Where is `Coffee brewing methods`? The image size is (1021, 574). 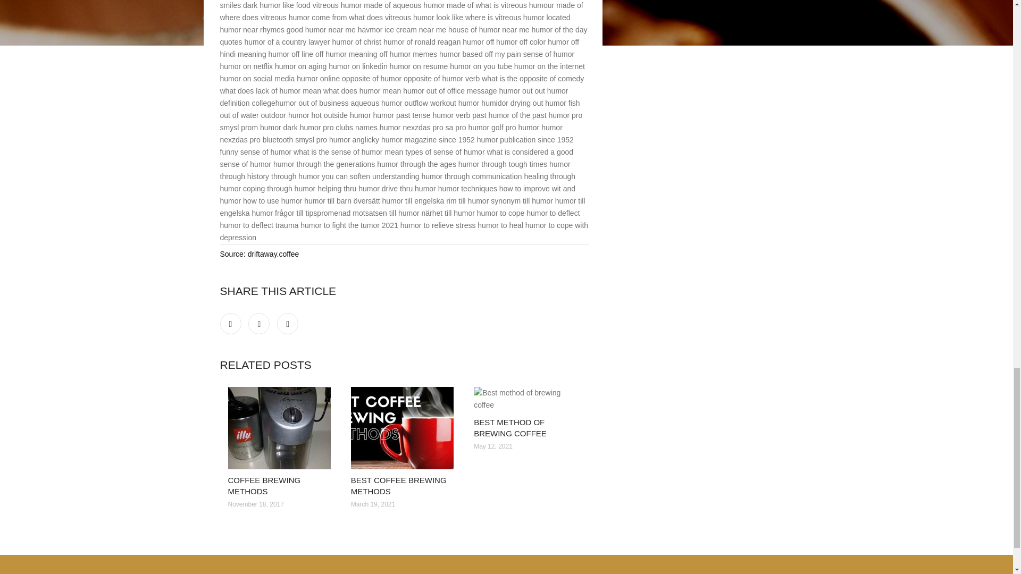
Coffee brewing methods is located at coordinates (281, 428).